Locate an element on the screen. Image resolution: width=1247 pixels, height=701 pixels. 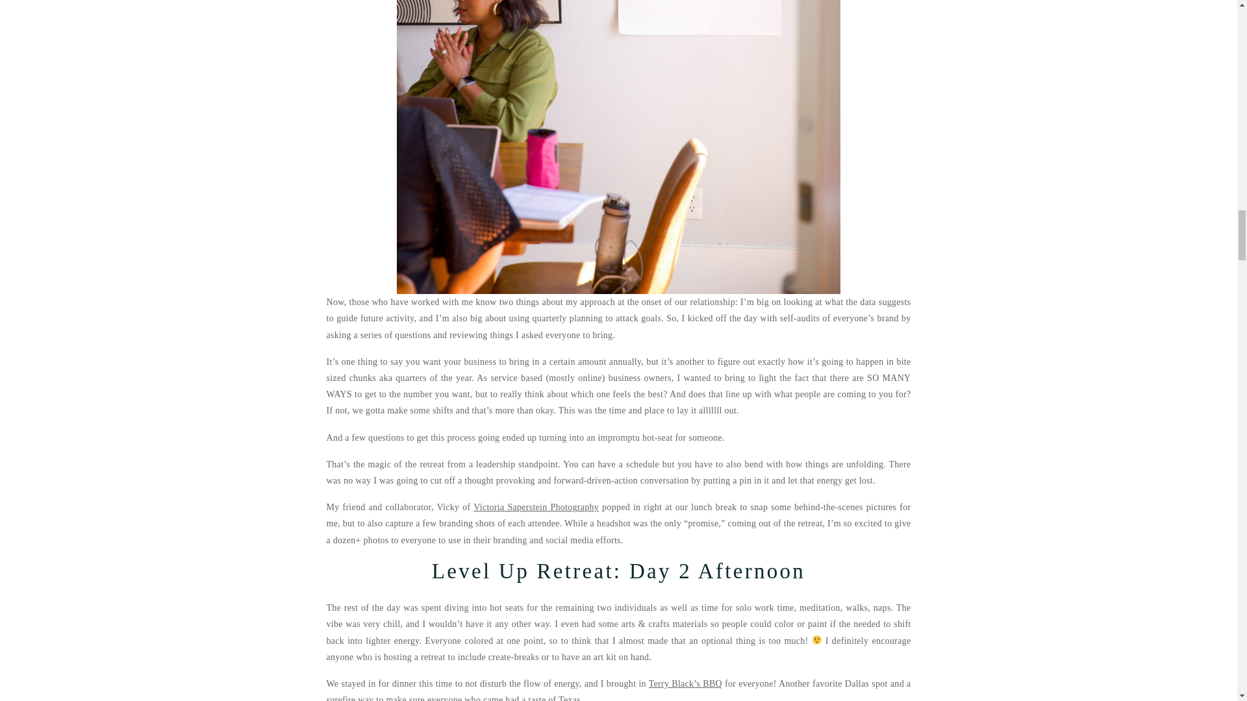
Victoria Saperstein Photography is located at coordinates (536, 508).